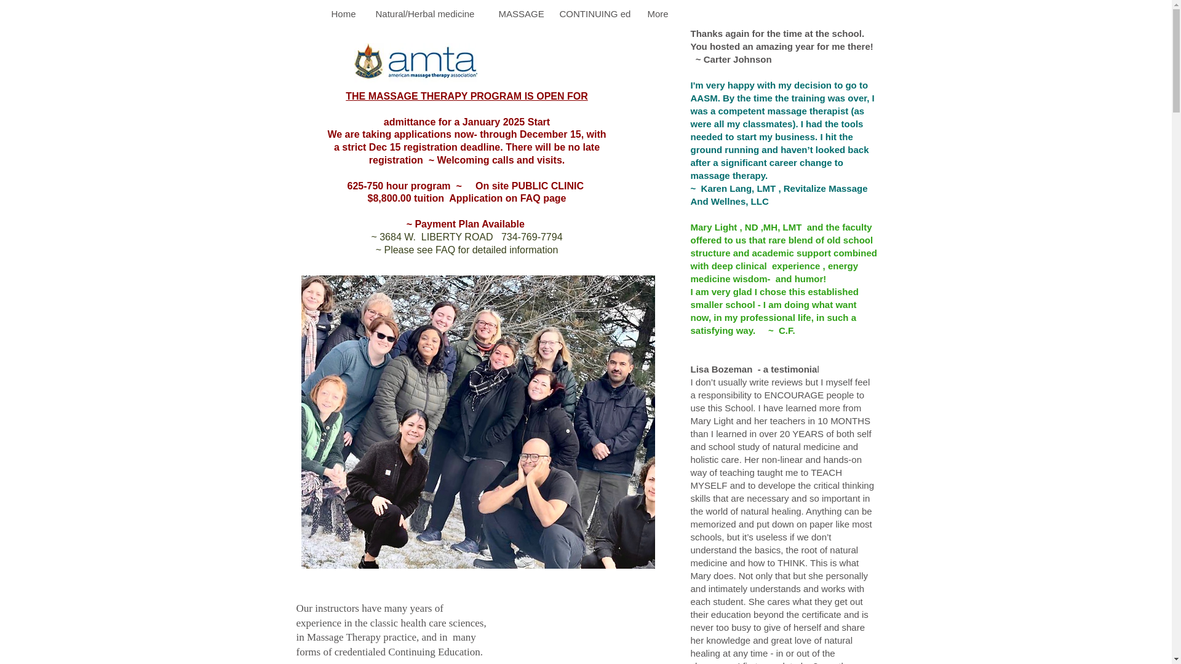  I want to click on MASSAGE, so click(520, 14).